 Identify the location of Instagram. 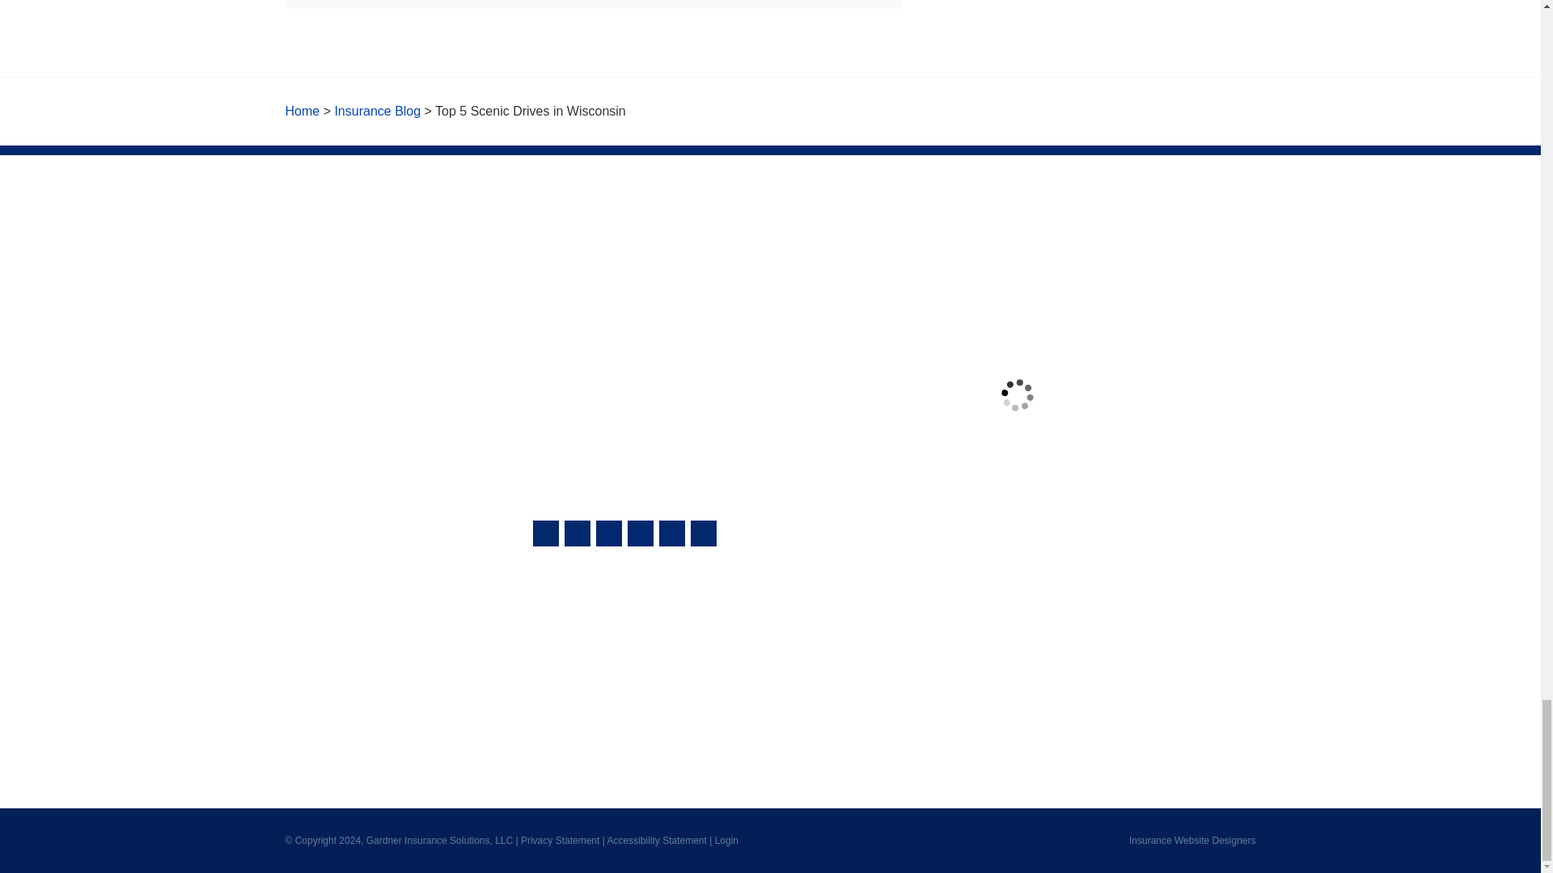
(704, 533).